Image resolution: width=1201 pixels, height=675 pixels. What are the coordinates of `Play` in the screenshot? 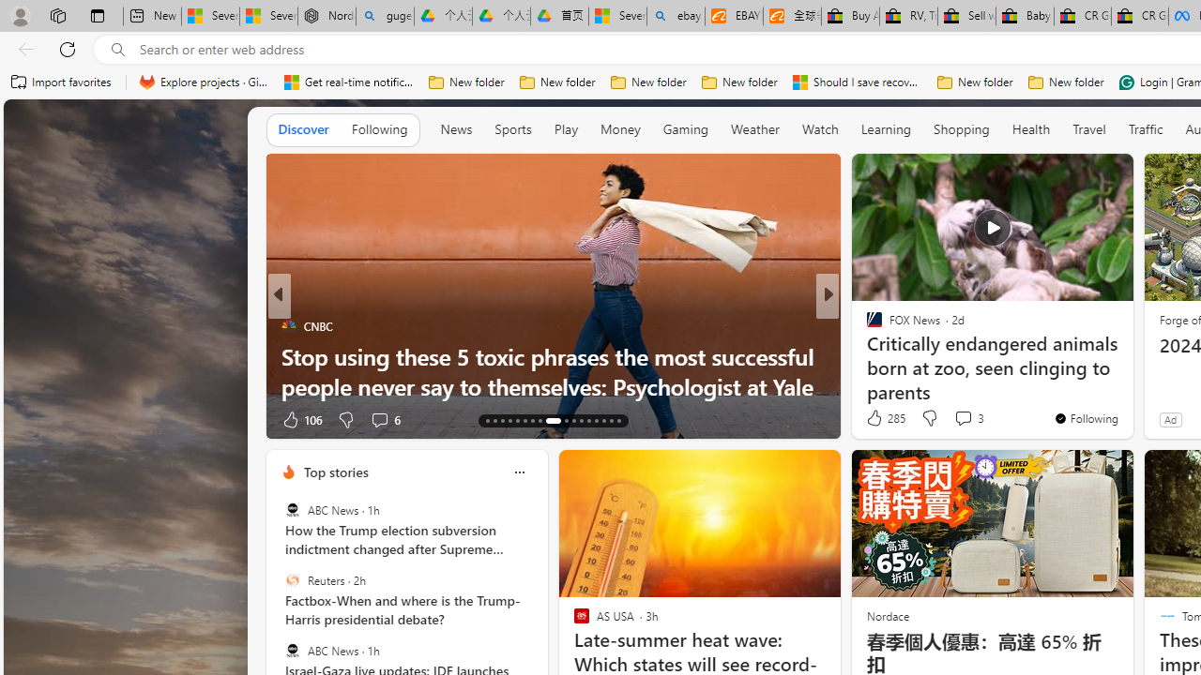 It's located at (565, 128).